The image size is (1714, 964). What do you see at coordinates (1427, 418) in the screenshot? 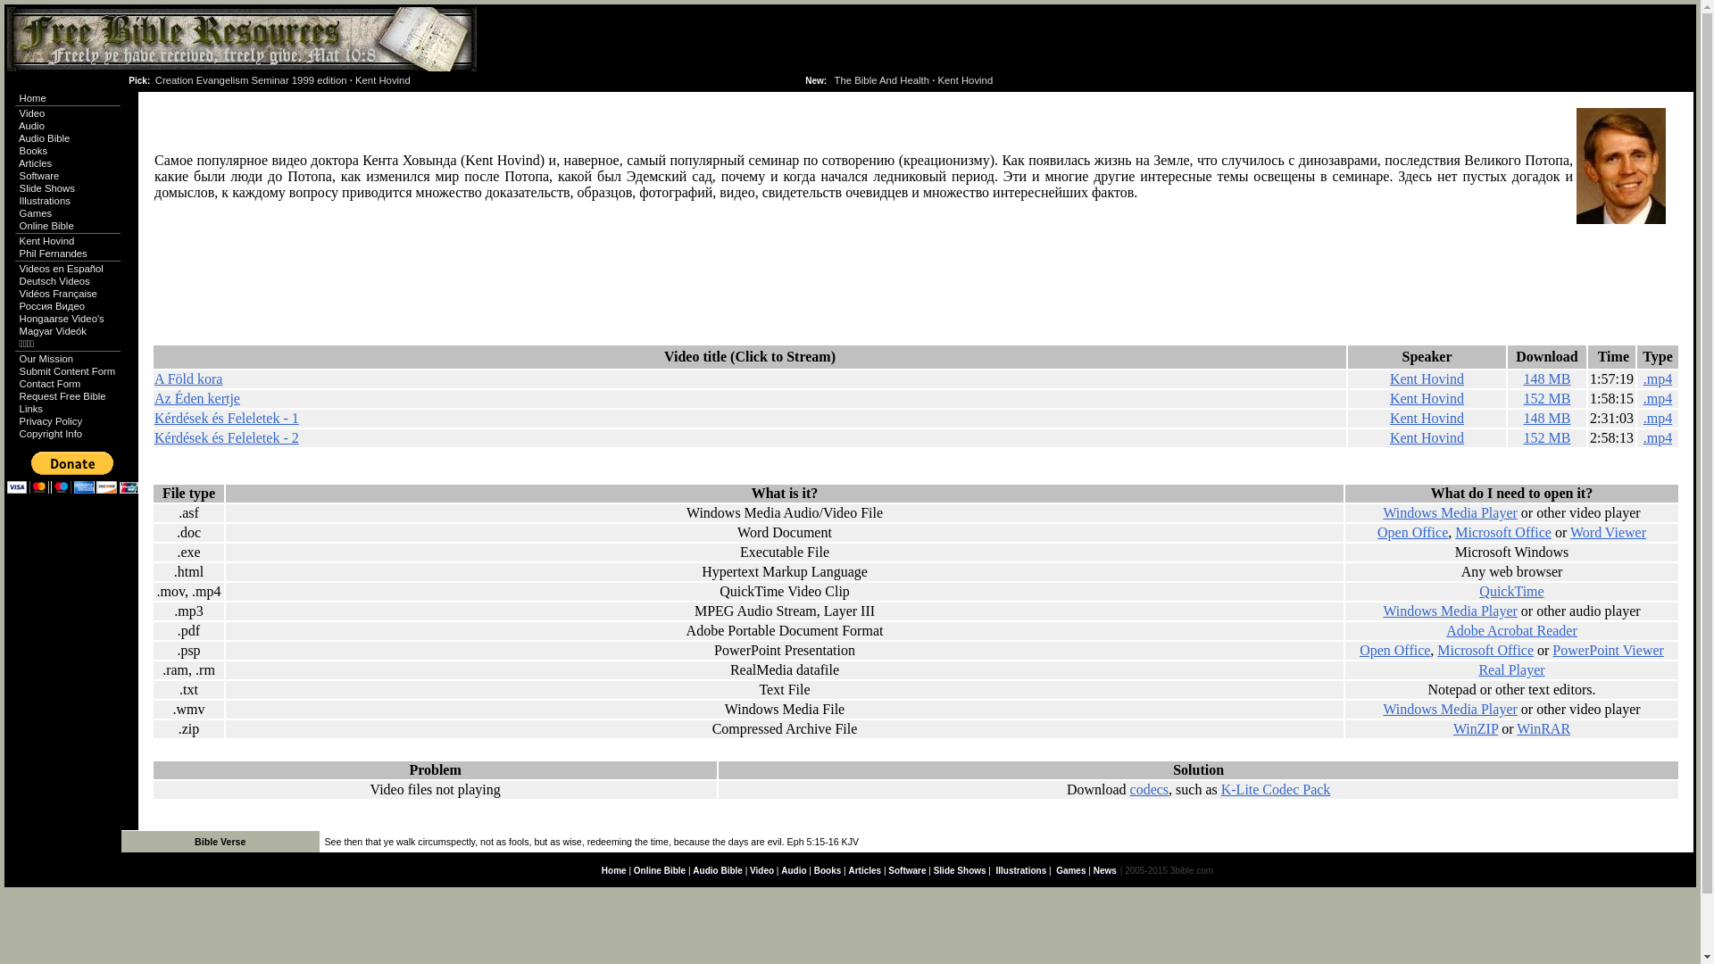
I see `Kent Hovind` at bounding box center [1427, 418].